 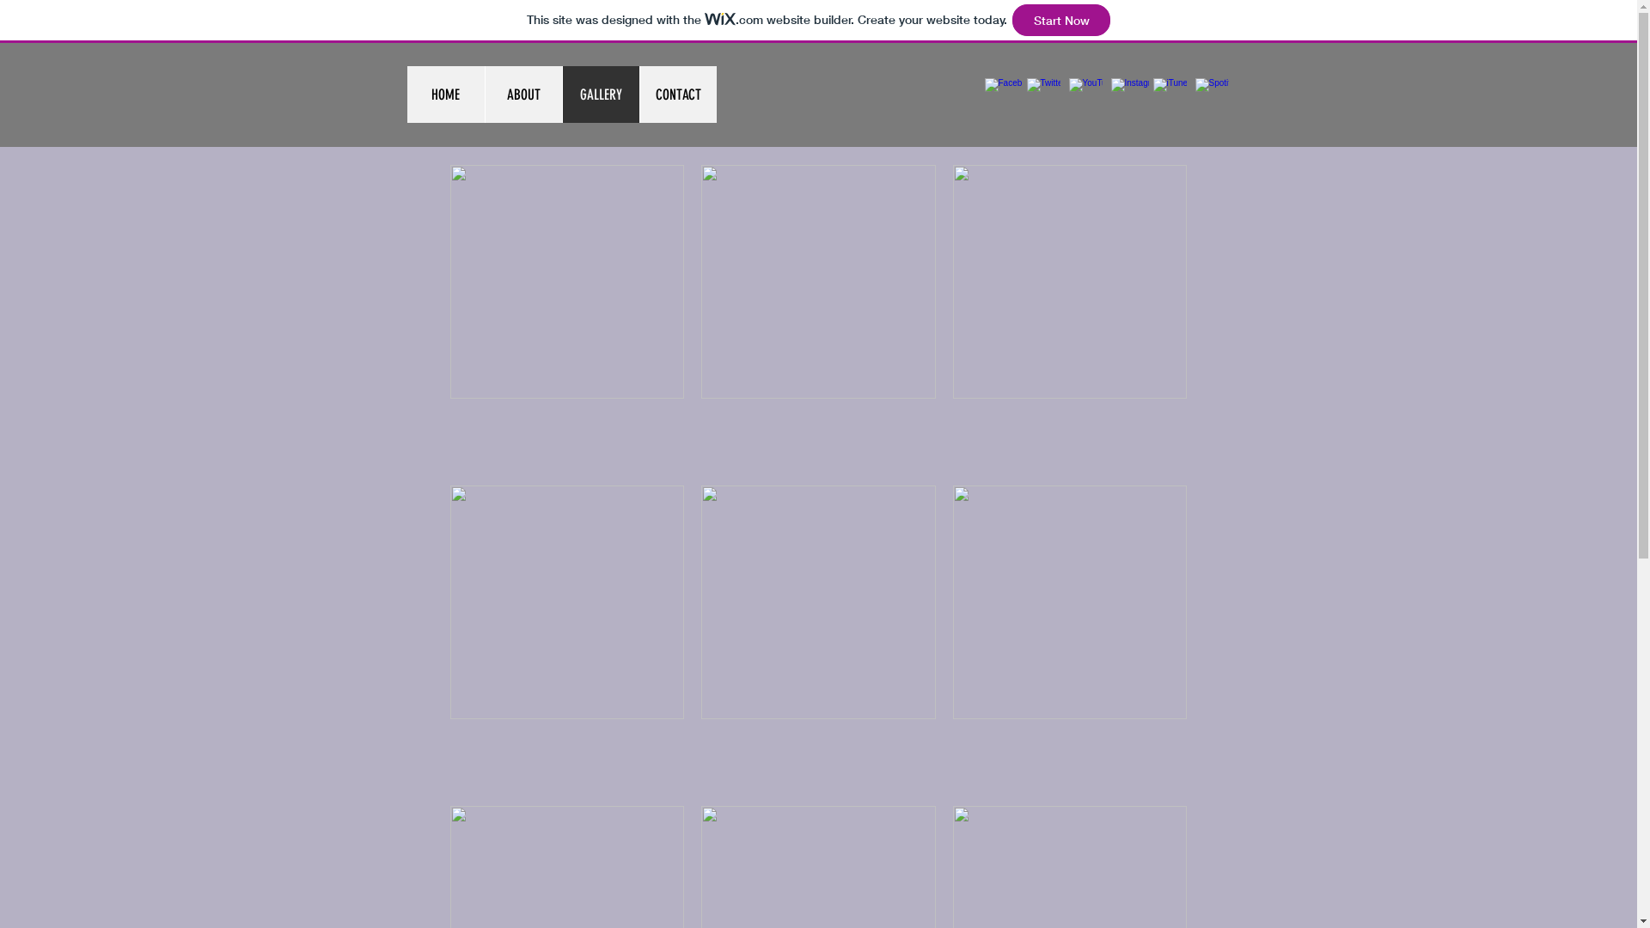 I want to click on CONTACT, so click(x=678, y=95).